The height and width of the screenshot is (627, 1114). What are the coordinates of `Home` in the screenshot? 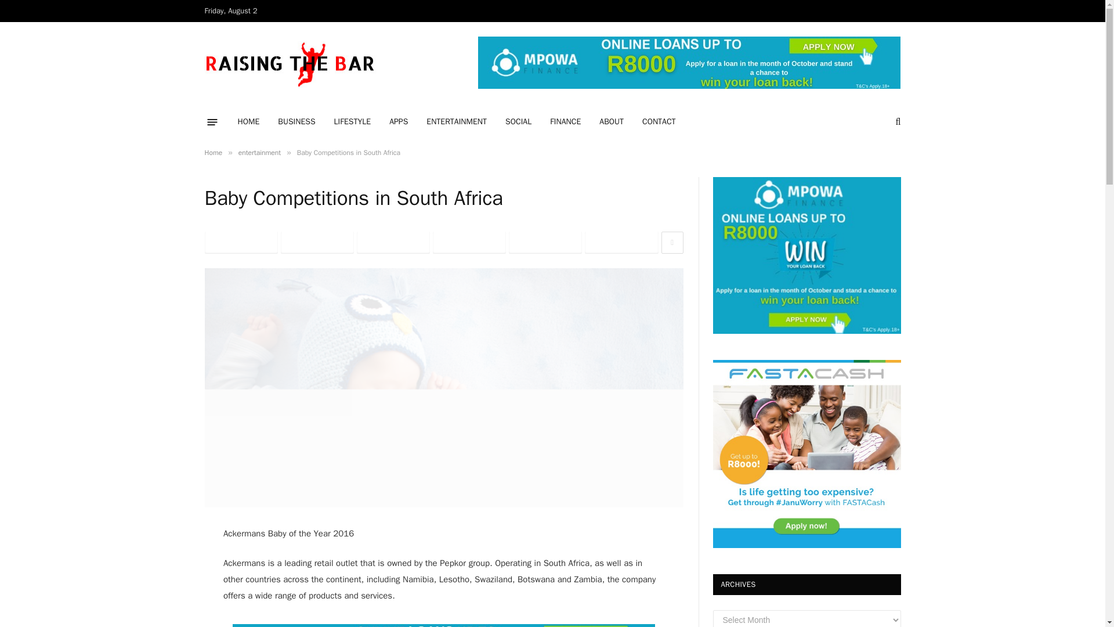 It's located at (212, 152).